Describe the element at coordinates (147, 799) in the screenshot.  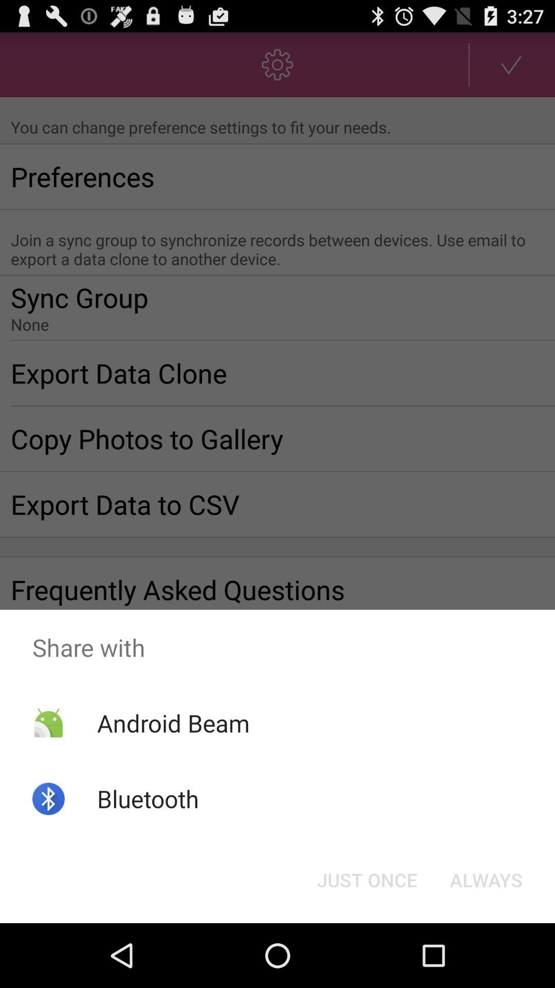
I see `turn on the bluetooth` at that location.